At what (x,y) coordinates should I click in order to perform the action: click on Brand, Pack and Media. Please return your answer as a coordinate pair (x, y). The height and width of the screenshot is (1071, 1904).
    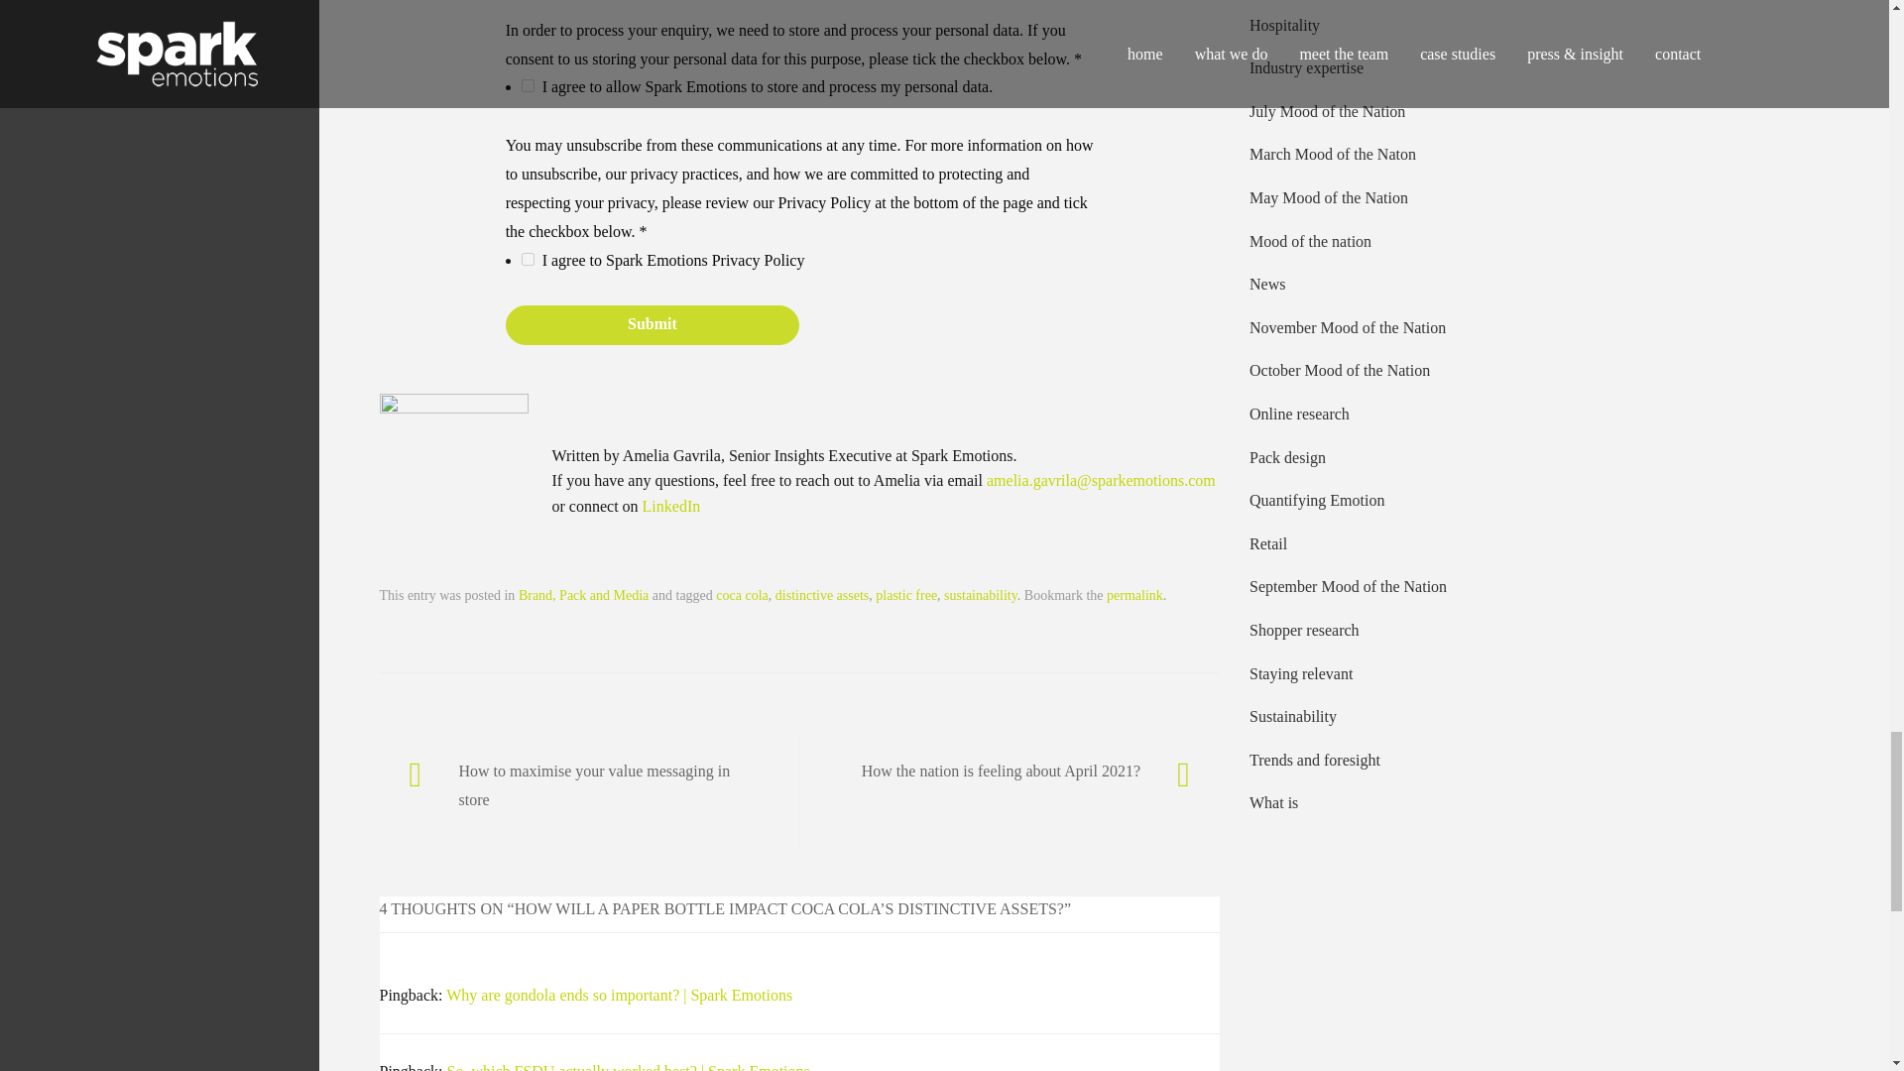
    Looking at the image, I should click on (583, 595).